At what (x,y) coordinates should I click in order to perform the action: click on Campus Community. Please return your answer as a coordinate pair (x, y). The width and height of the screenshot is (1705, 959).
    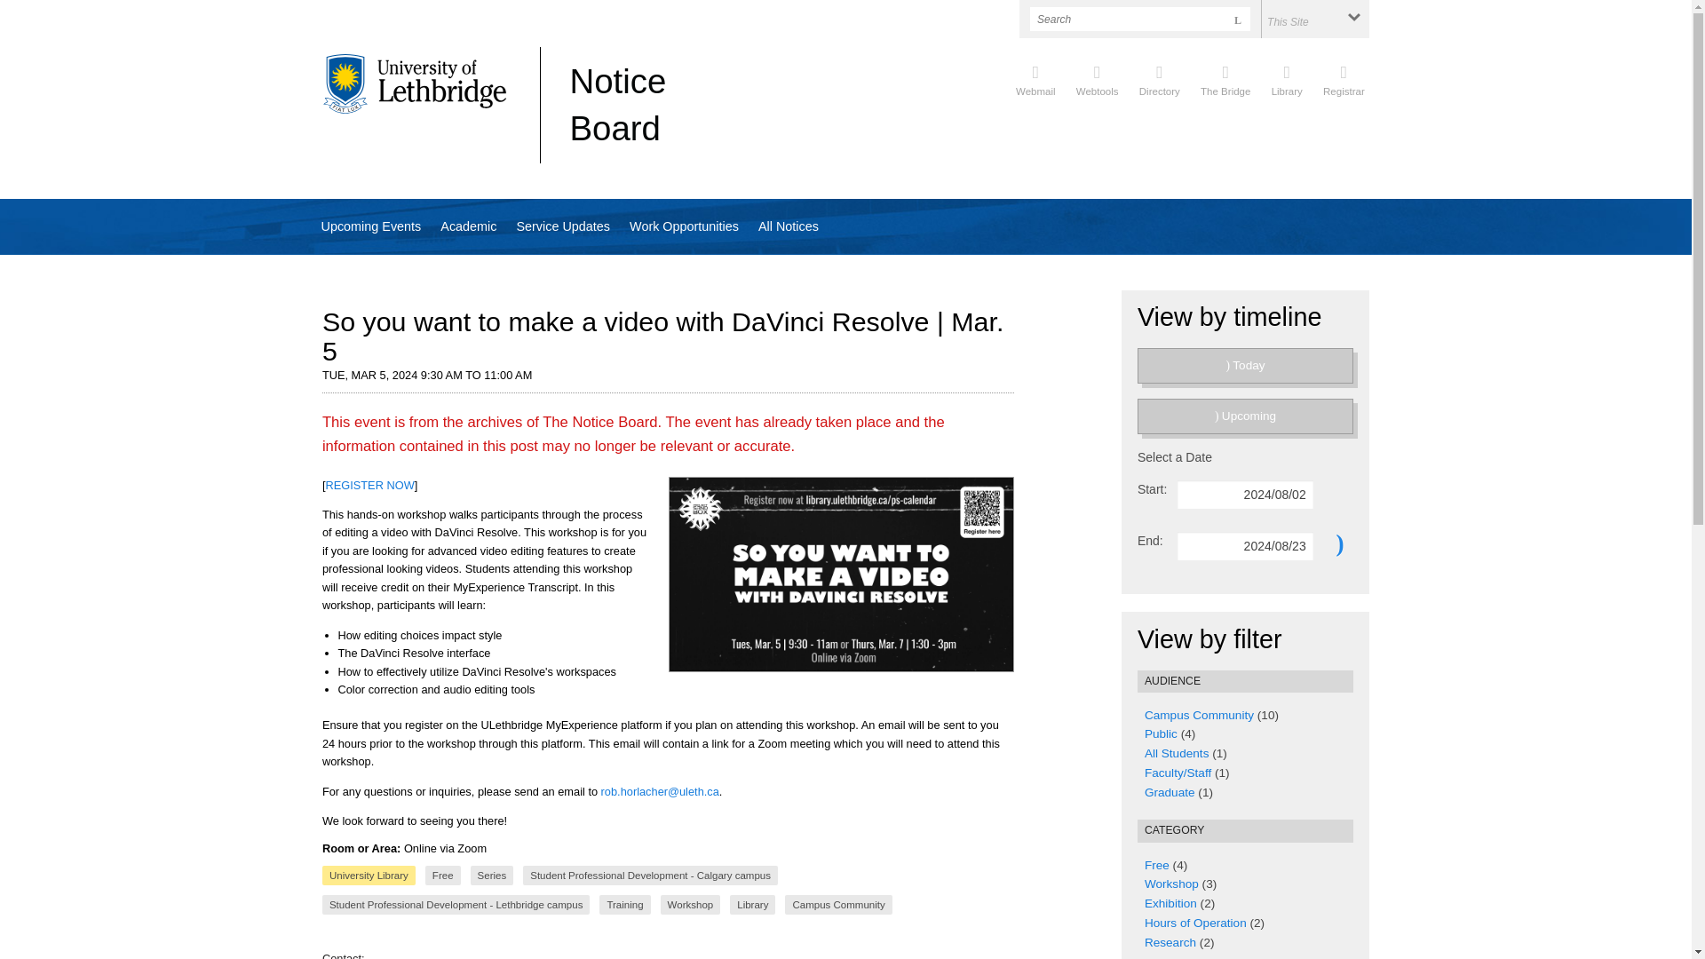
    Looking at the image, I should click on (1199, 716).